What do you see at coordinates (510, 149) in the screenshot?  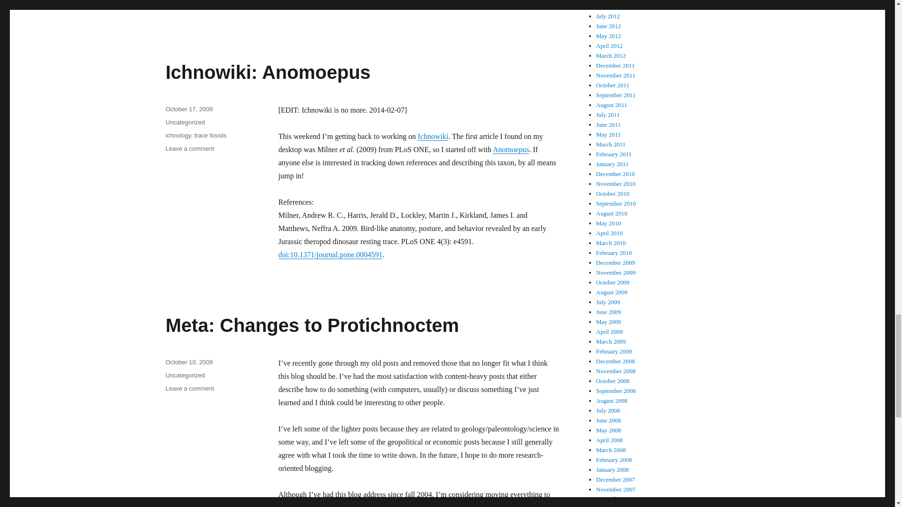 I see `Anomoepus` at bounding box center [510, 149].